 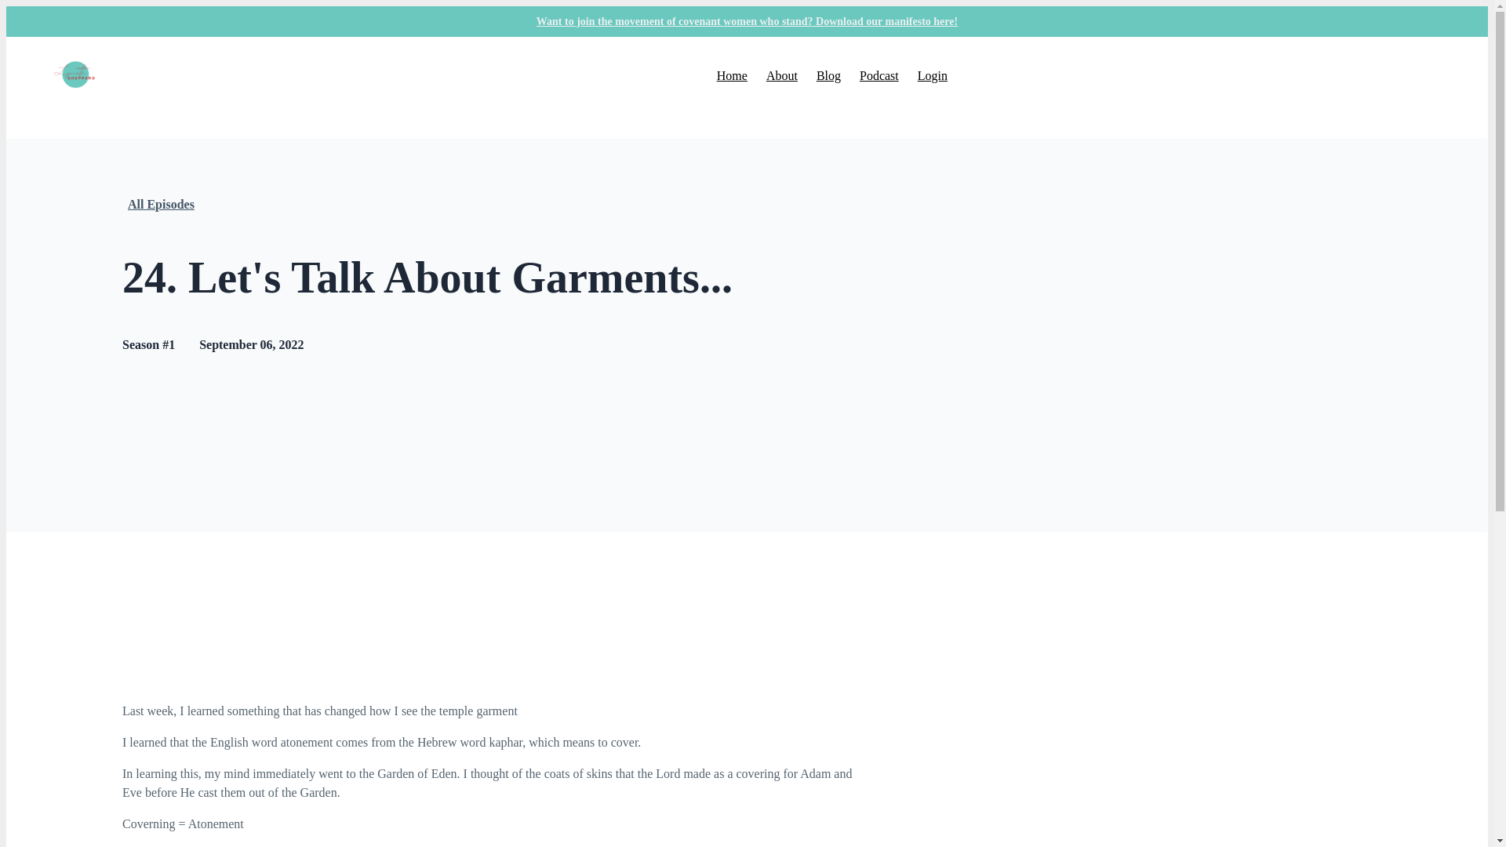 What do you see at coordinates (251, 344) in the screenshot?
I see `September 6, 2022 at 3:00pm CST` at bounding box center [251, 344].